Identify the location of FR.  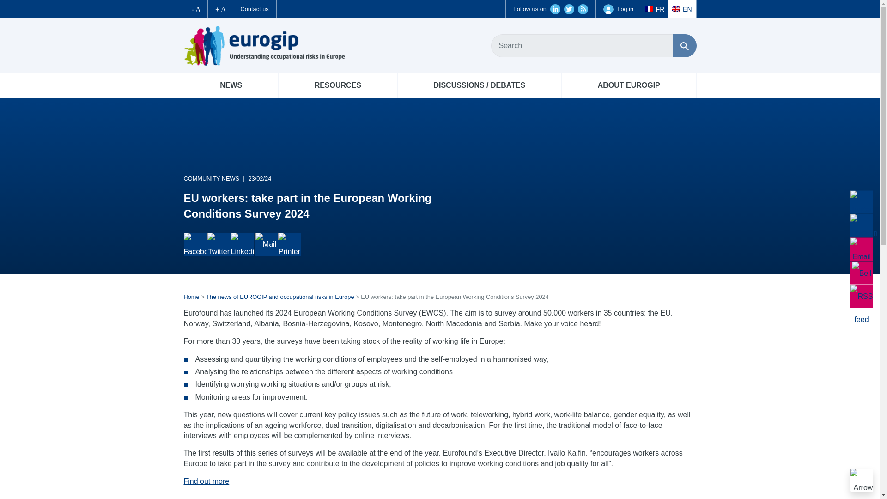
(654, 9).